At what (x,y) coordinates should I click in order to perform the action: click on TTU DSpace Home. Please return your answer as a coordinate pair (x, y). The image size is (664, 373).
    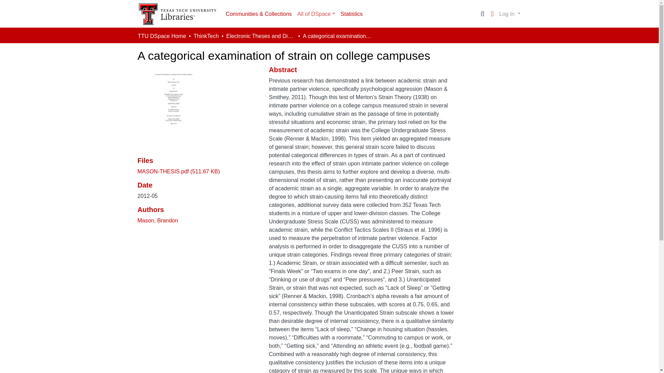
    Looking at the image, I should click on (162, 36).